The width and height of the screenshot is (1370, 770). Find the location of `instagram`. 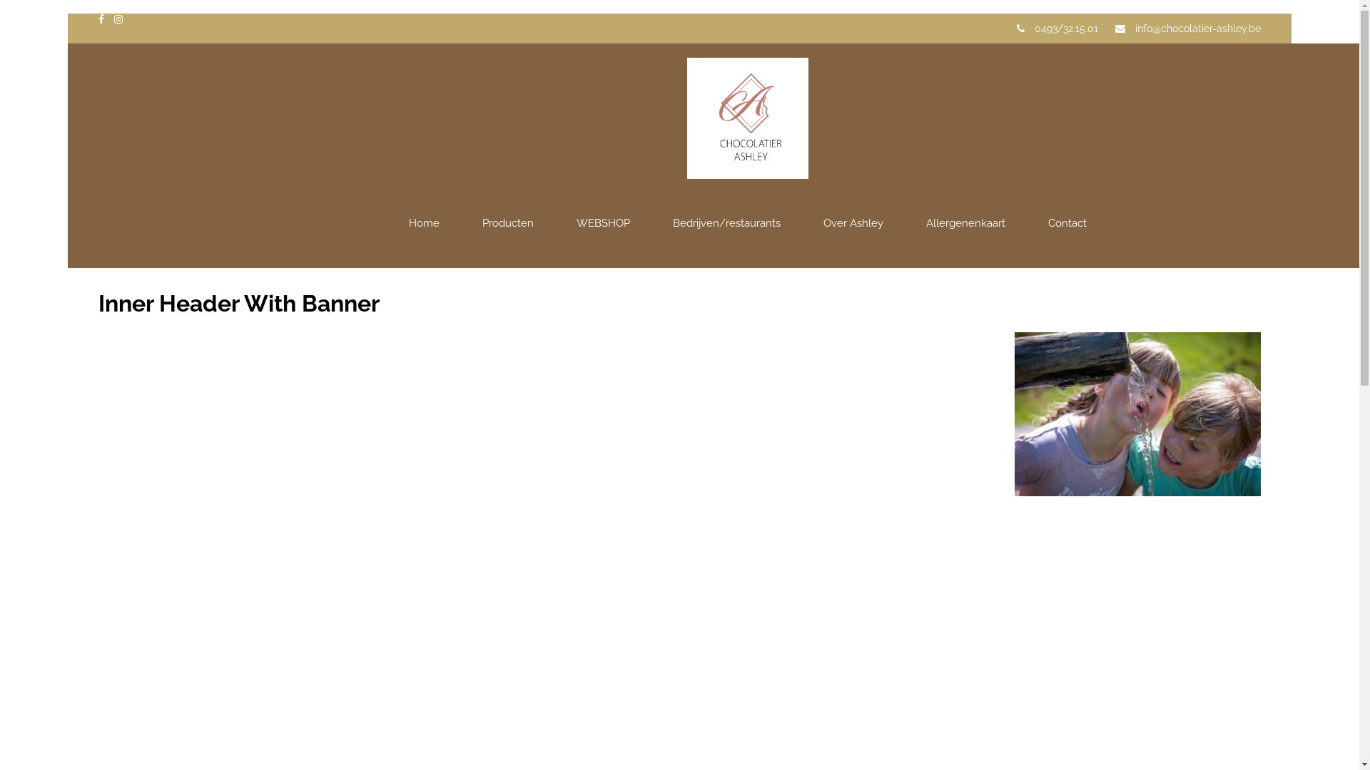

instagram is located at coordinates (118, 19).